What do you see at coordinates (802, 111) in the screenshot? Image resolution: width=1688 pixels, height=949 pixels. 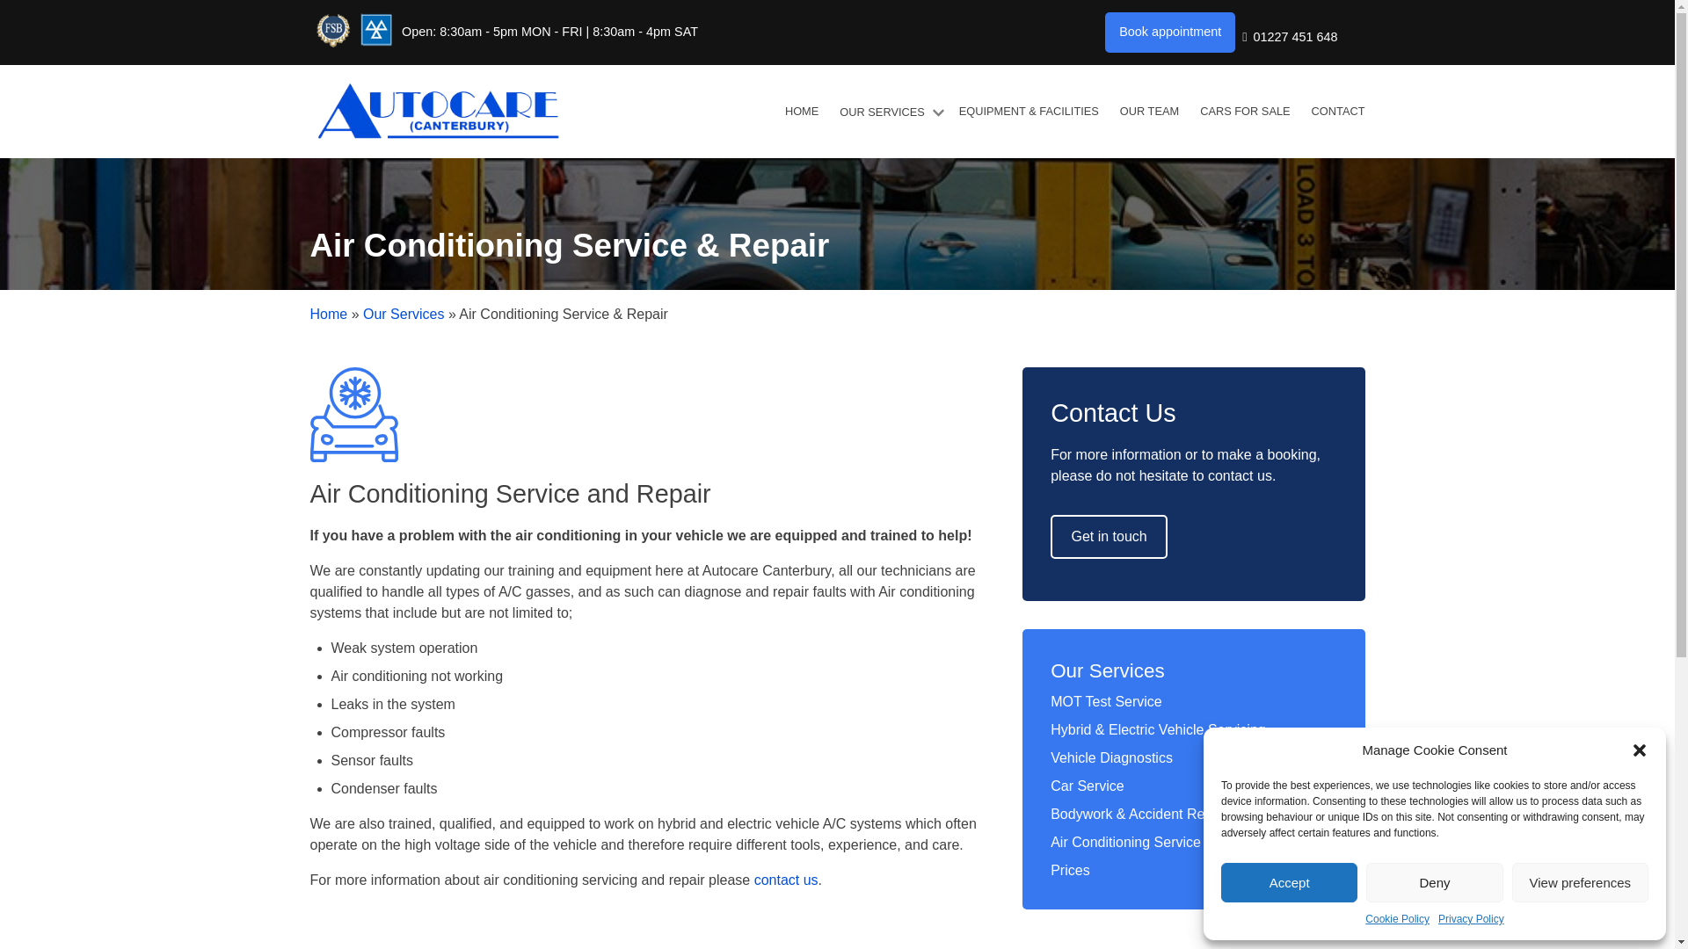 I see `HOME` at bounding box center [802, 111].